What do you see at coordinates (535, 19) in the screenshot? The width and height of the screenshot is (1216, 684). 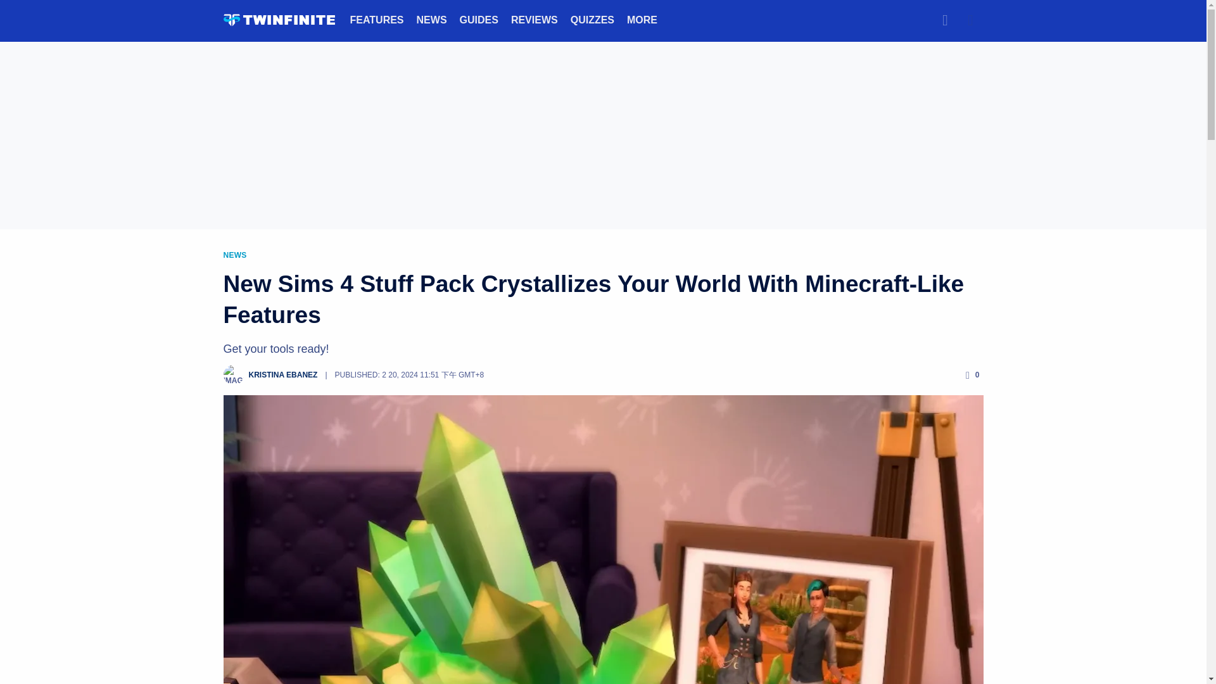 I see `REVIEWS` at bounding box center [535, 19].